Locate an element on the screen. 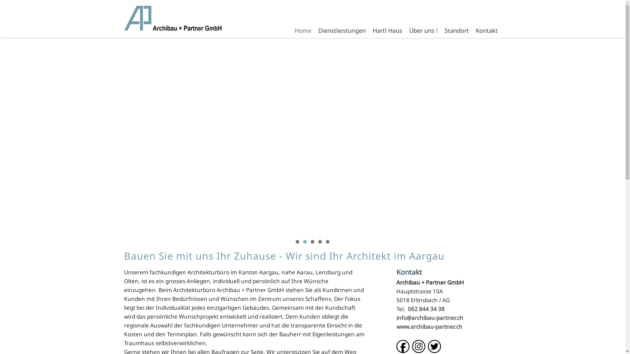 The width and height of the screenshot is (630, 354). facebook is located at coordinates (403, 346).